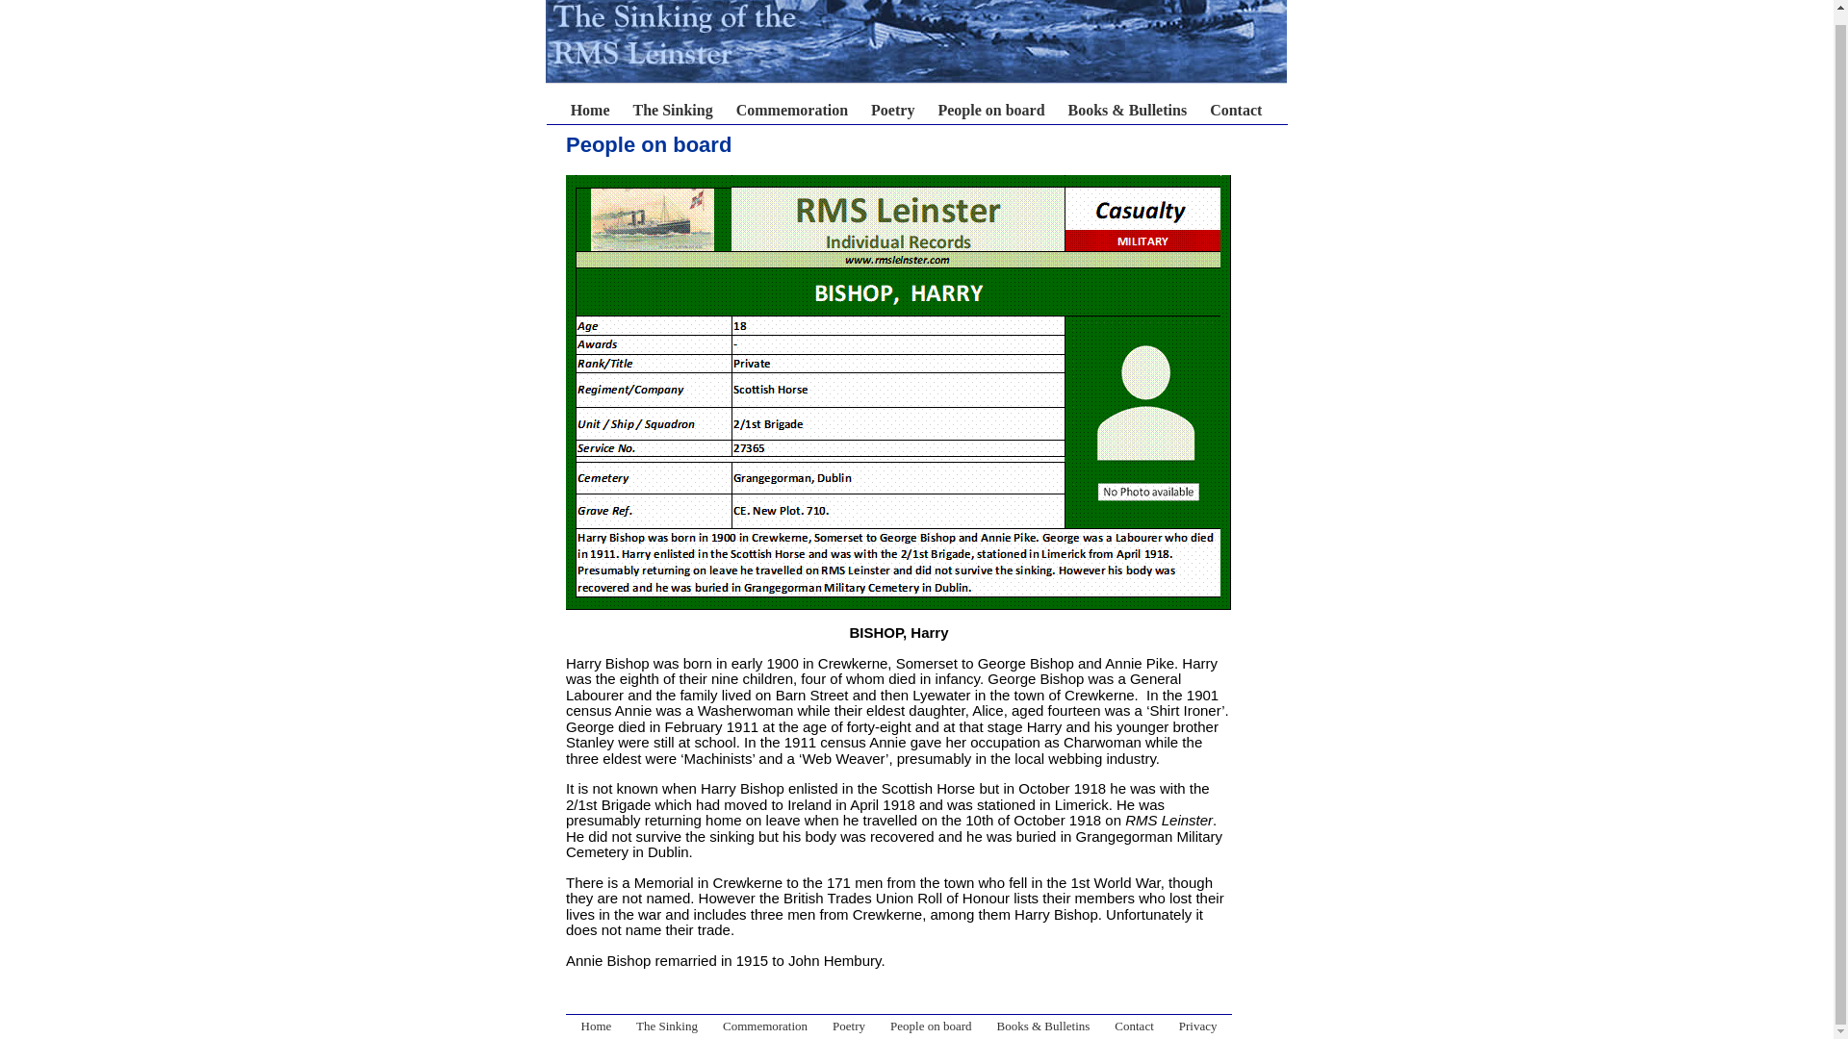 Image resolution: width=1848 pixels, height=1039 pixels. I want to click on People on board, so click(989, 110).